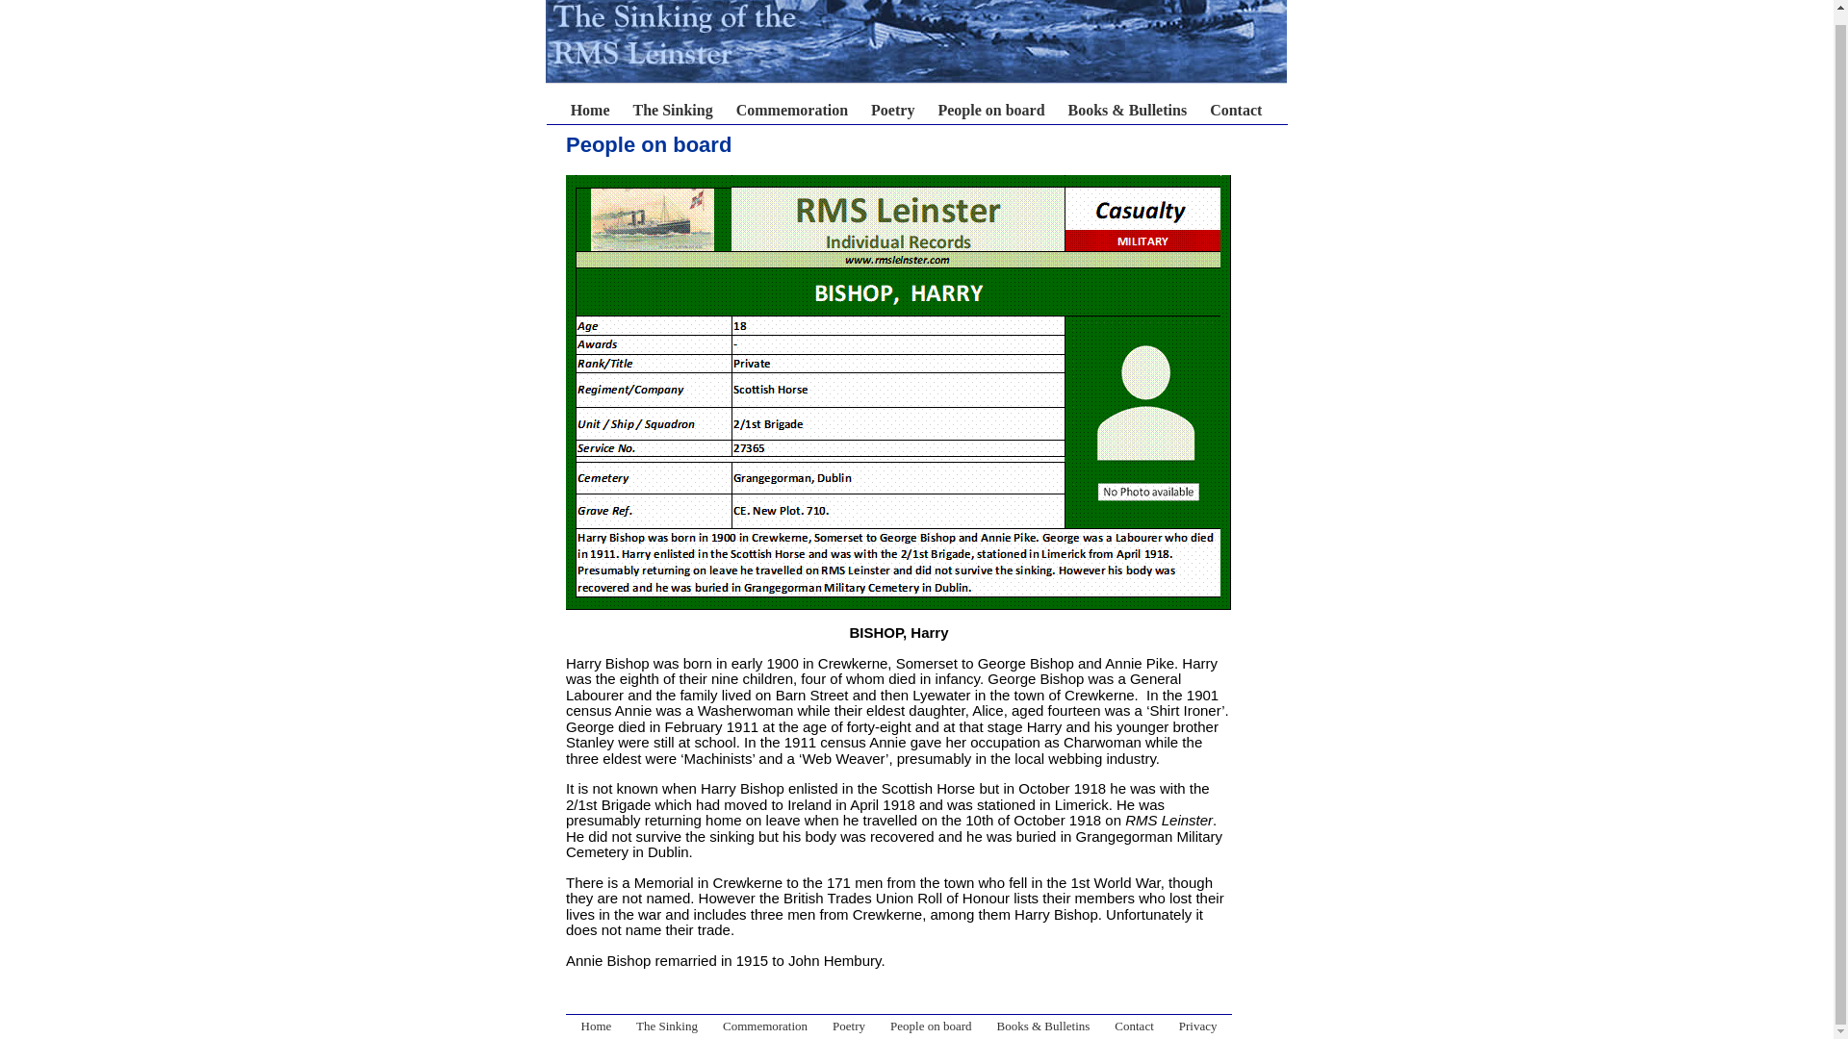 Image resolution: width=1848 pixels, height=1039 pixels. I want to click on People on board, so click(989, 110).